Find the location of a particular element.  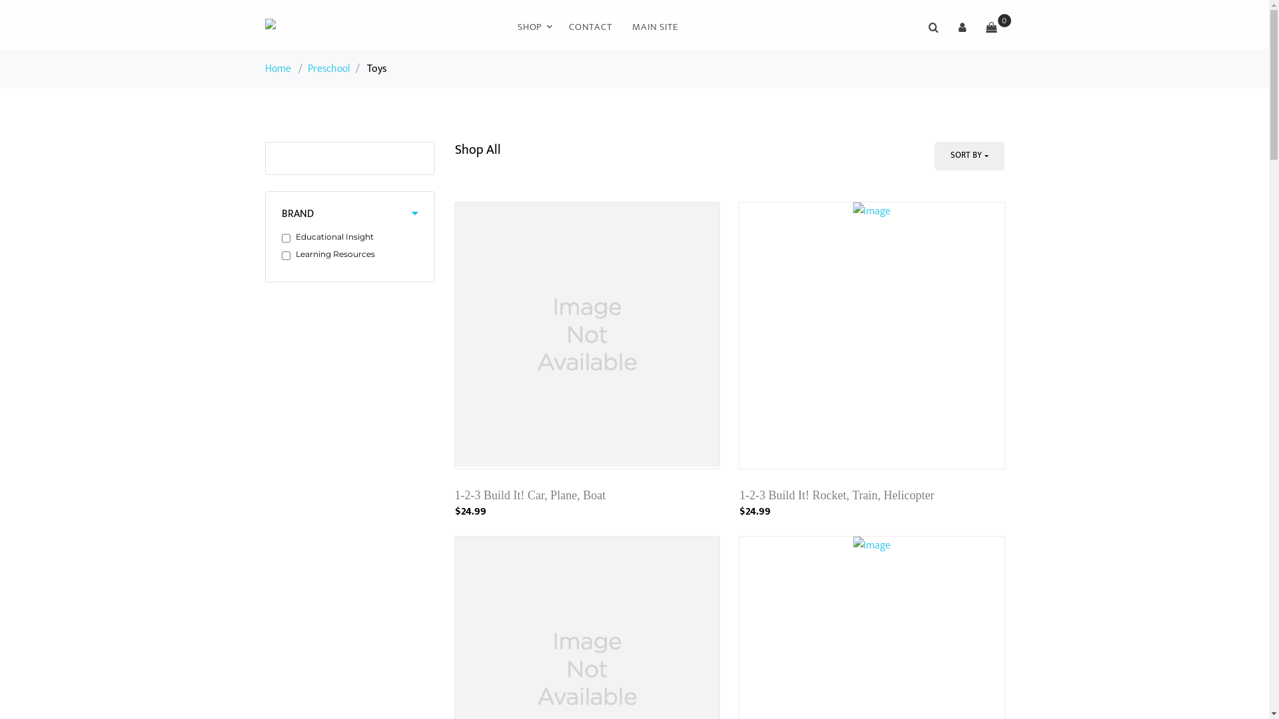

1-2-3 Build It! Rocket, Train, Helicopter is located at coordinates (837, 495).